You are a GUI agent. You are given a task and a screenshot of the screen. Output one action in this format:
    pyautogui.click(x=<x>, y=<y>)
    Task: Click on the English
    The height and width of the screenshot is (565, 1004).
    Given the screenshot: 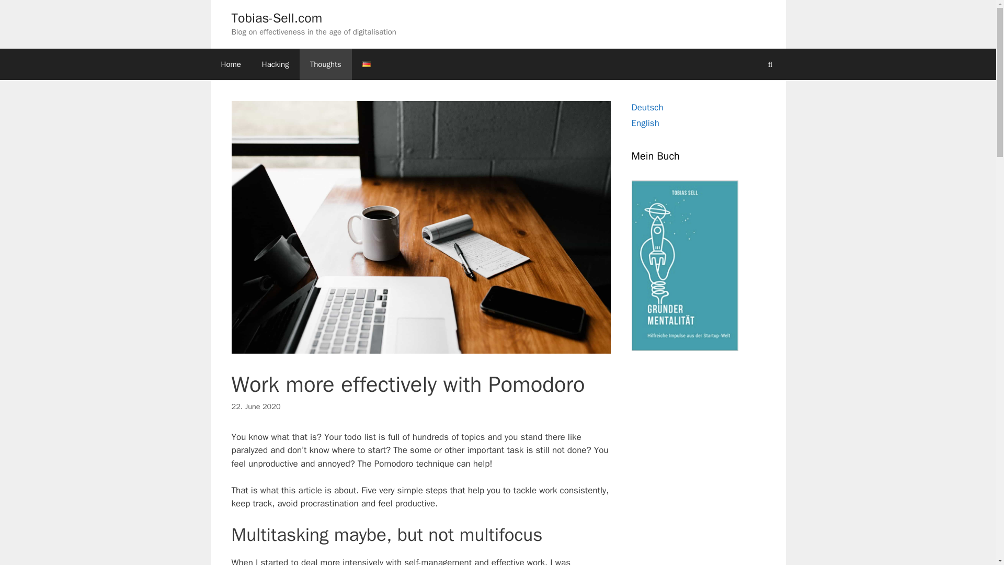 What is the action you would take?
    pyautogui.click(x=645, y=123)
    